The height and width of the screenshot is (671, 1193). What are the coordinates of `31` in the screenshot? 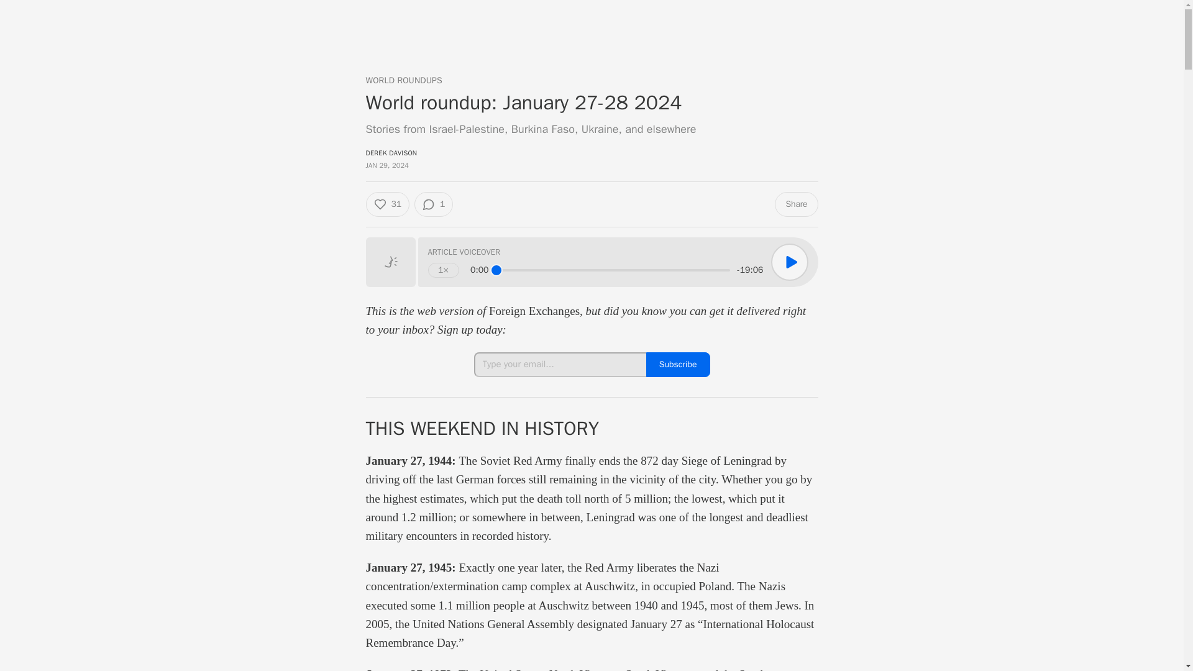 It's located at (386, 204).